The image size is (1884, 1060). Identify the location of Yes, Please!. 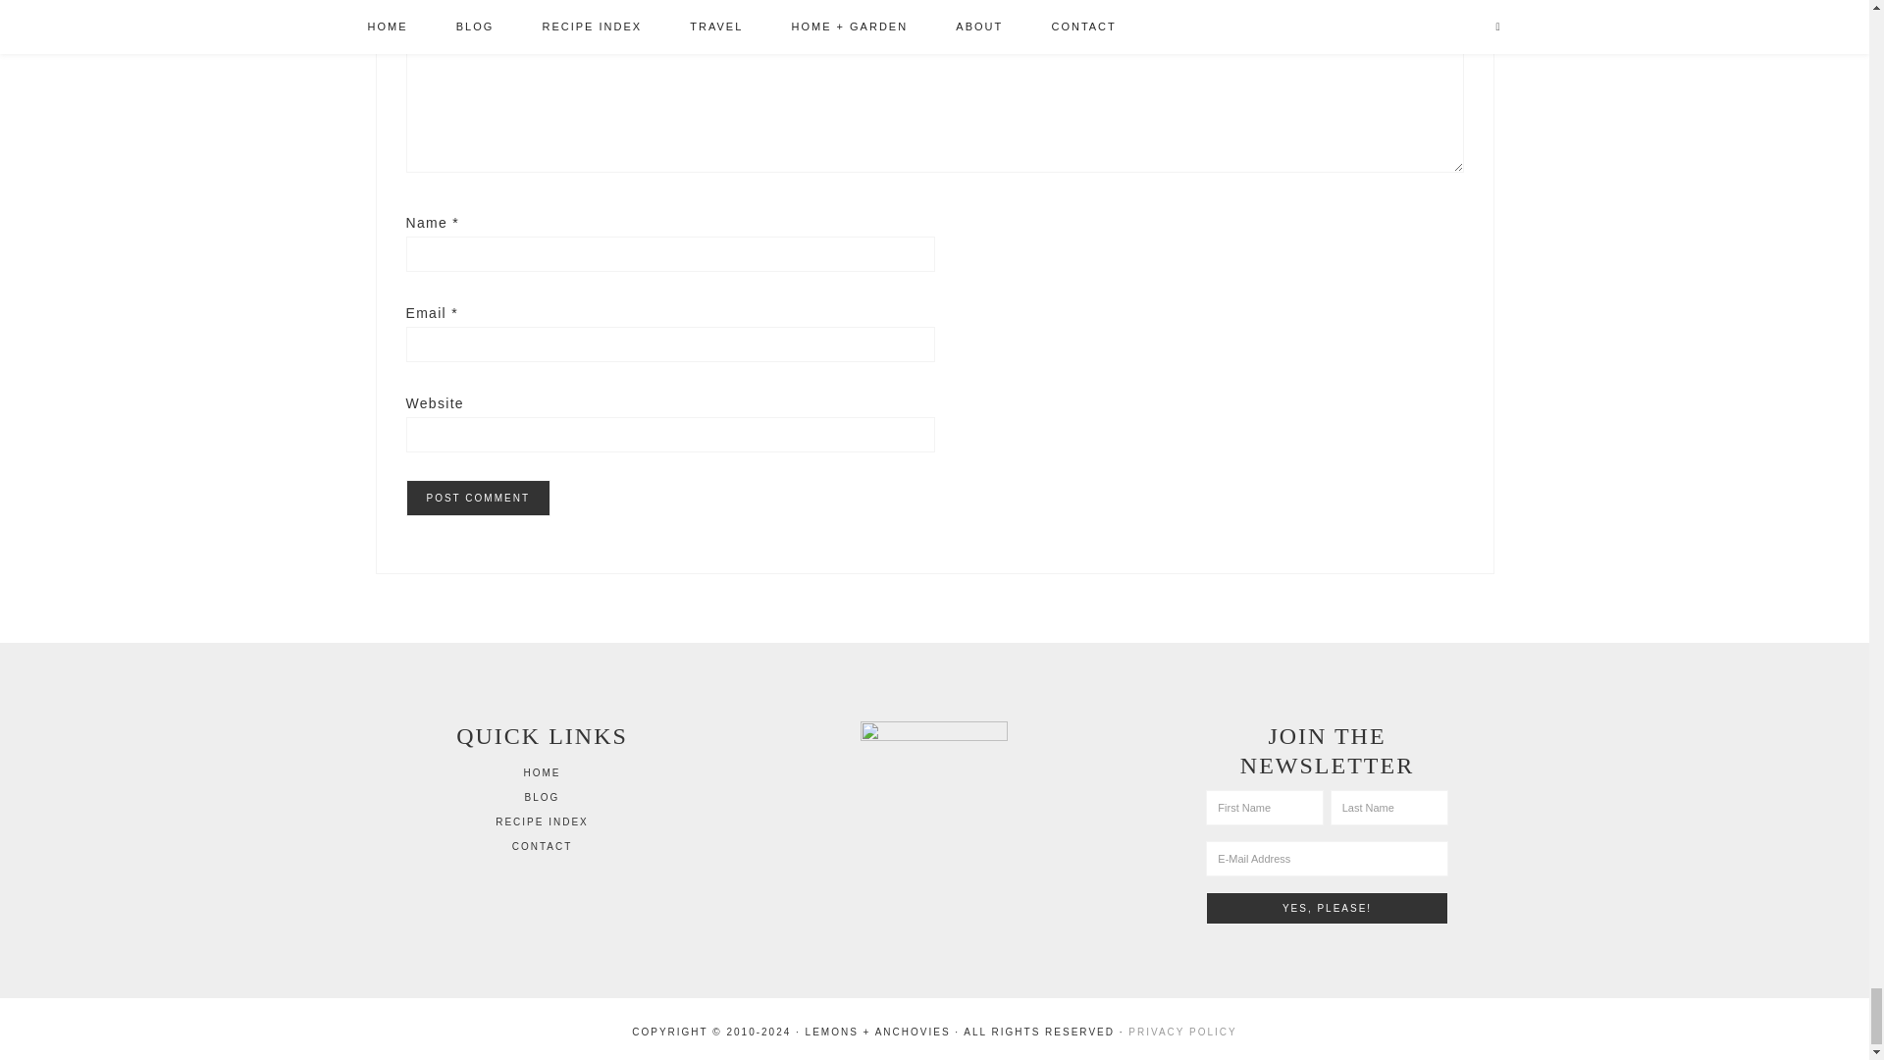
(1326, 908).